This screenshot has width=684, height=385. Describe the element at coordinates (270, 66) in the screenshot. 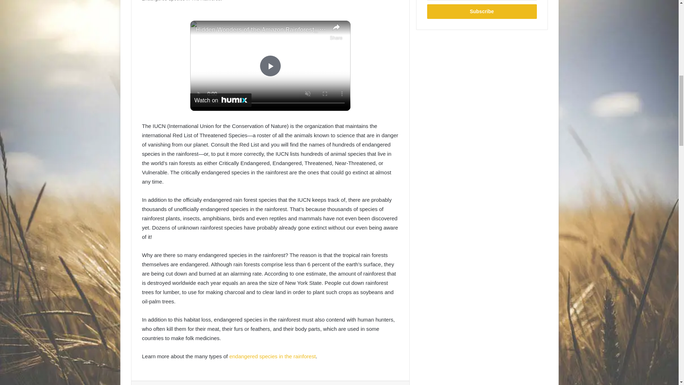

I see `Play Video` at that location.